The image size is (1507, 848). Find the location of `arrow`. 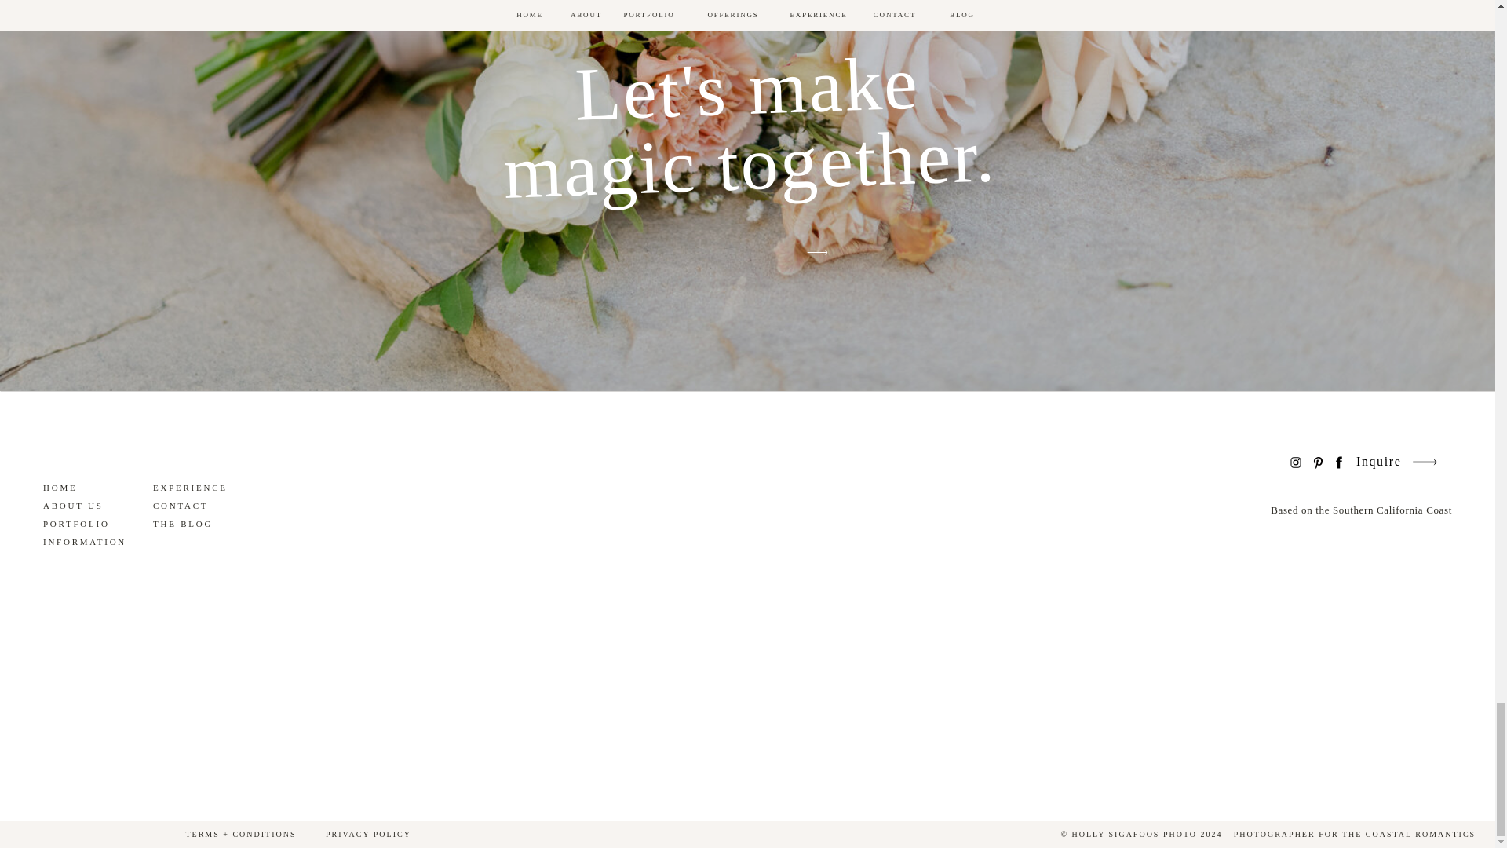

arrow is located at coordinates (1425, 462).